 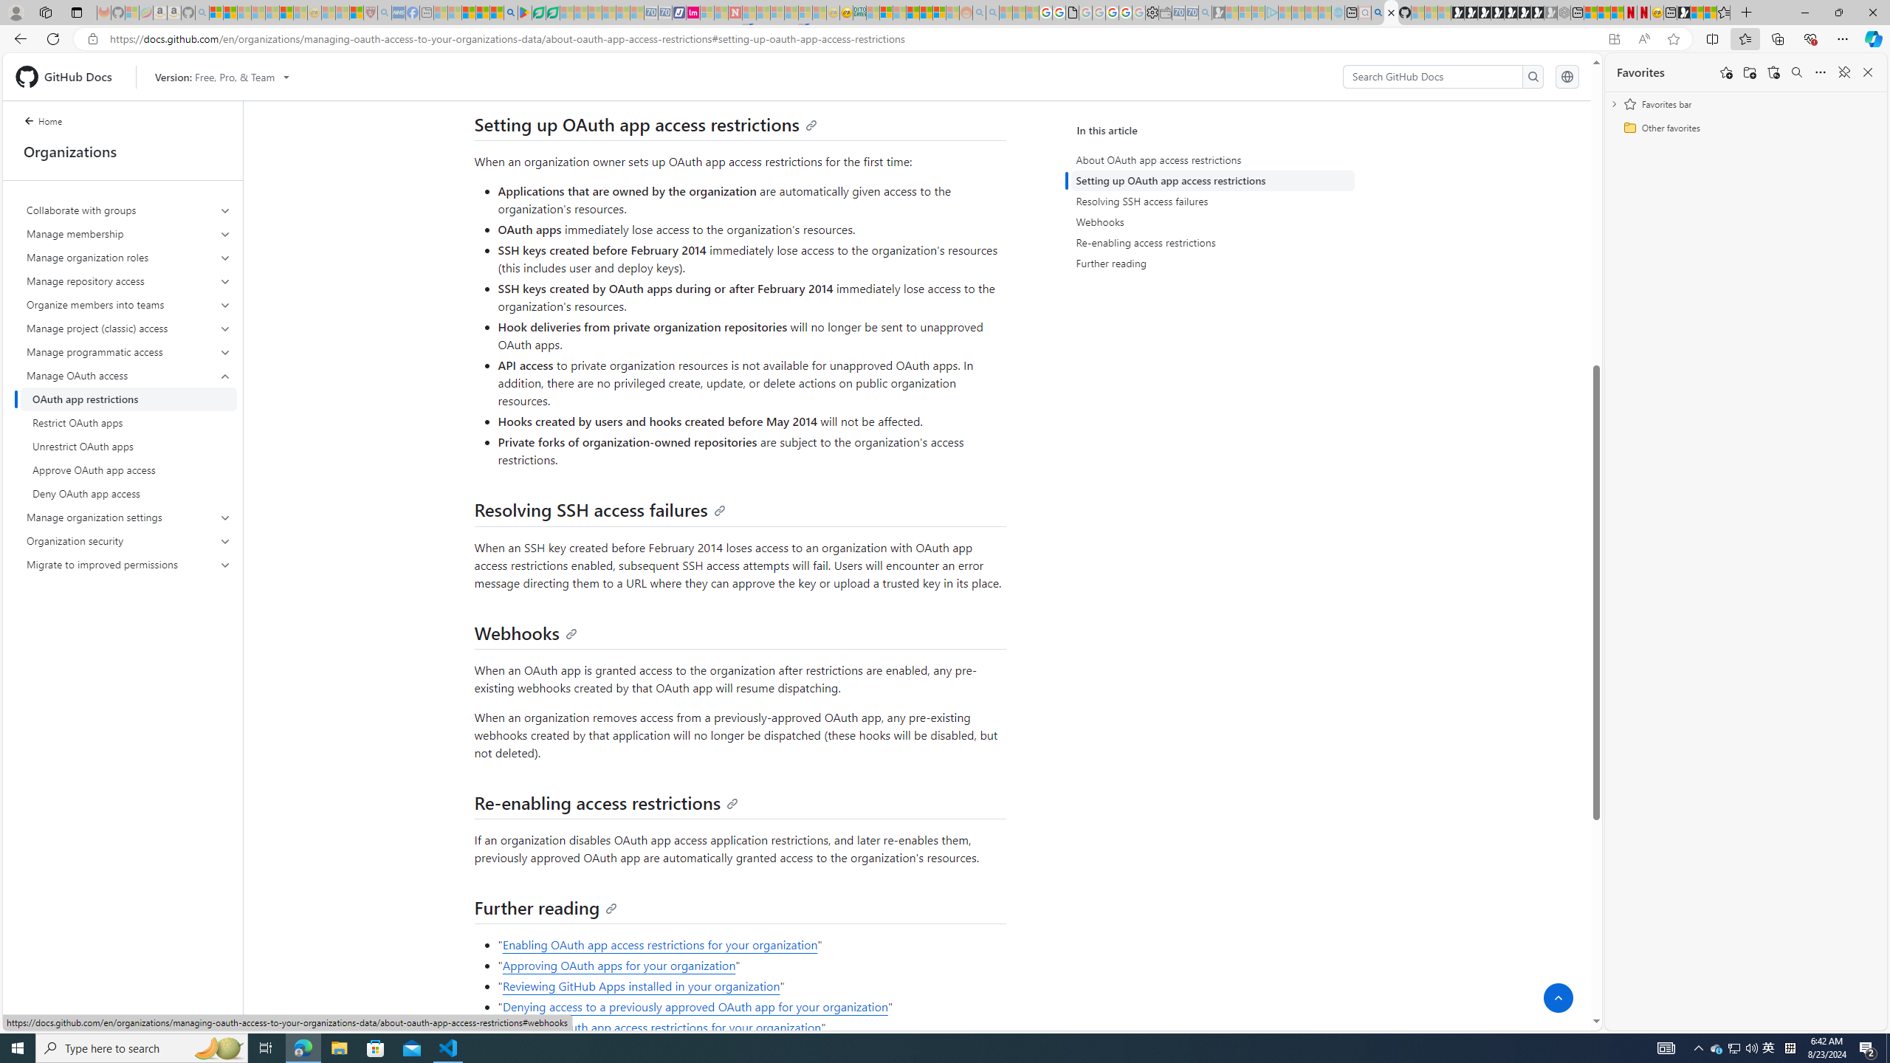 I want to click on Organization security, so click(x=129, y=540).